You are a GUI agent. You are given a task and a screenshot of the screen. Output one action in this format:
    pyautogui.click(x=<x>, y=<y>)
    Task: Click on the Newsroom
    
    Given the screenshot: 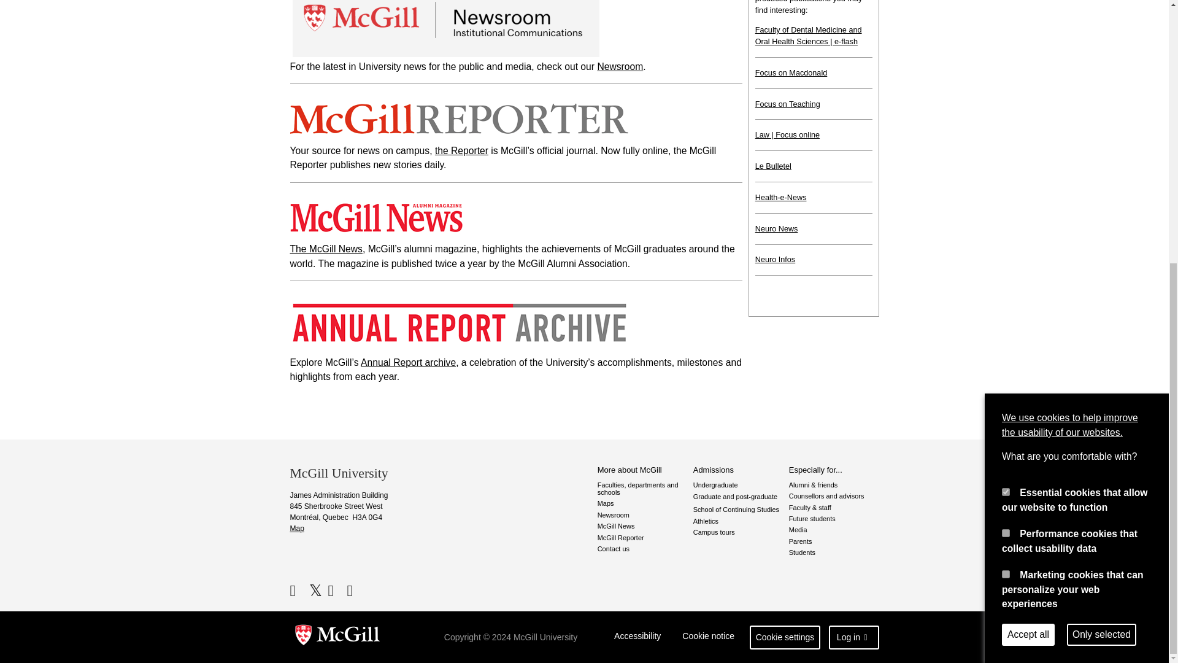 What is the action you would take?
    pyautogui.click(x=642, y=514)
    